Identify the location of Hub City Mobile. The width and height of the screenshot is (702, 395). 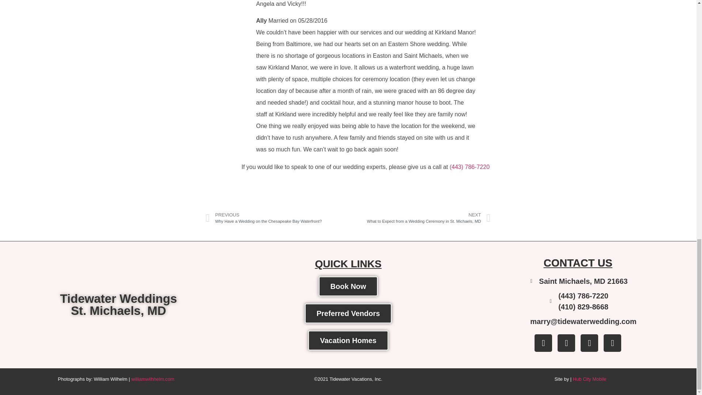
(348, 286).